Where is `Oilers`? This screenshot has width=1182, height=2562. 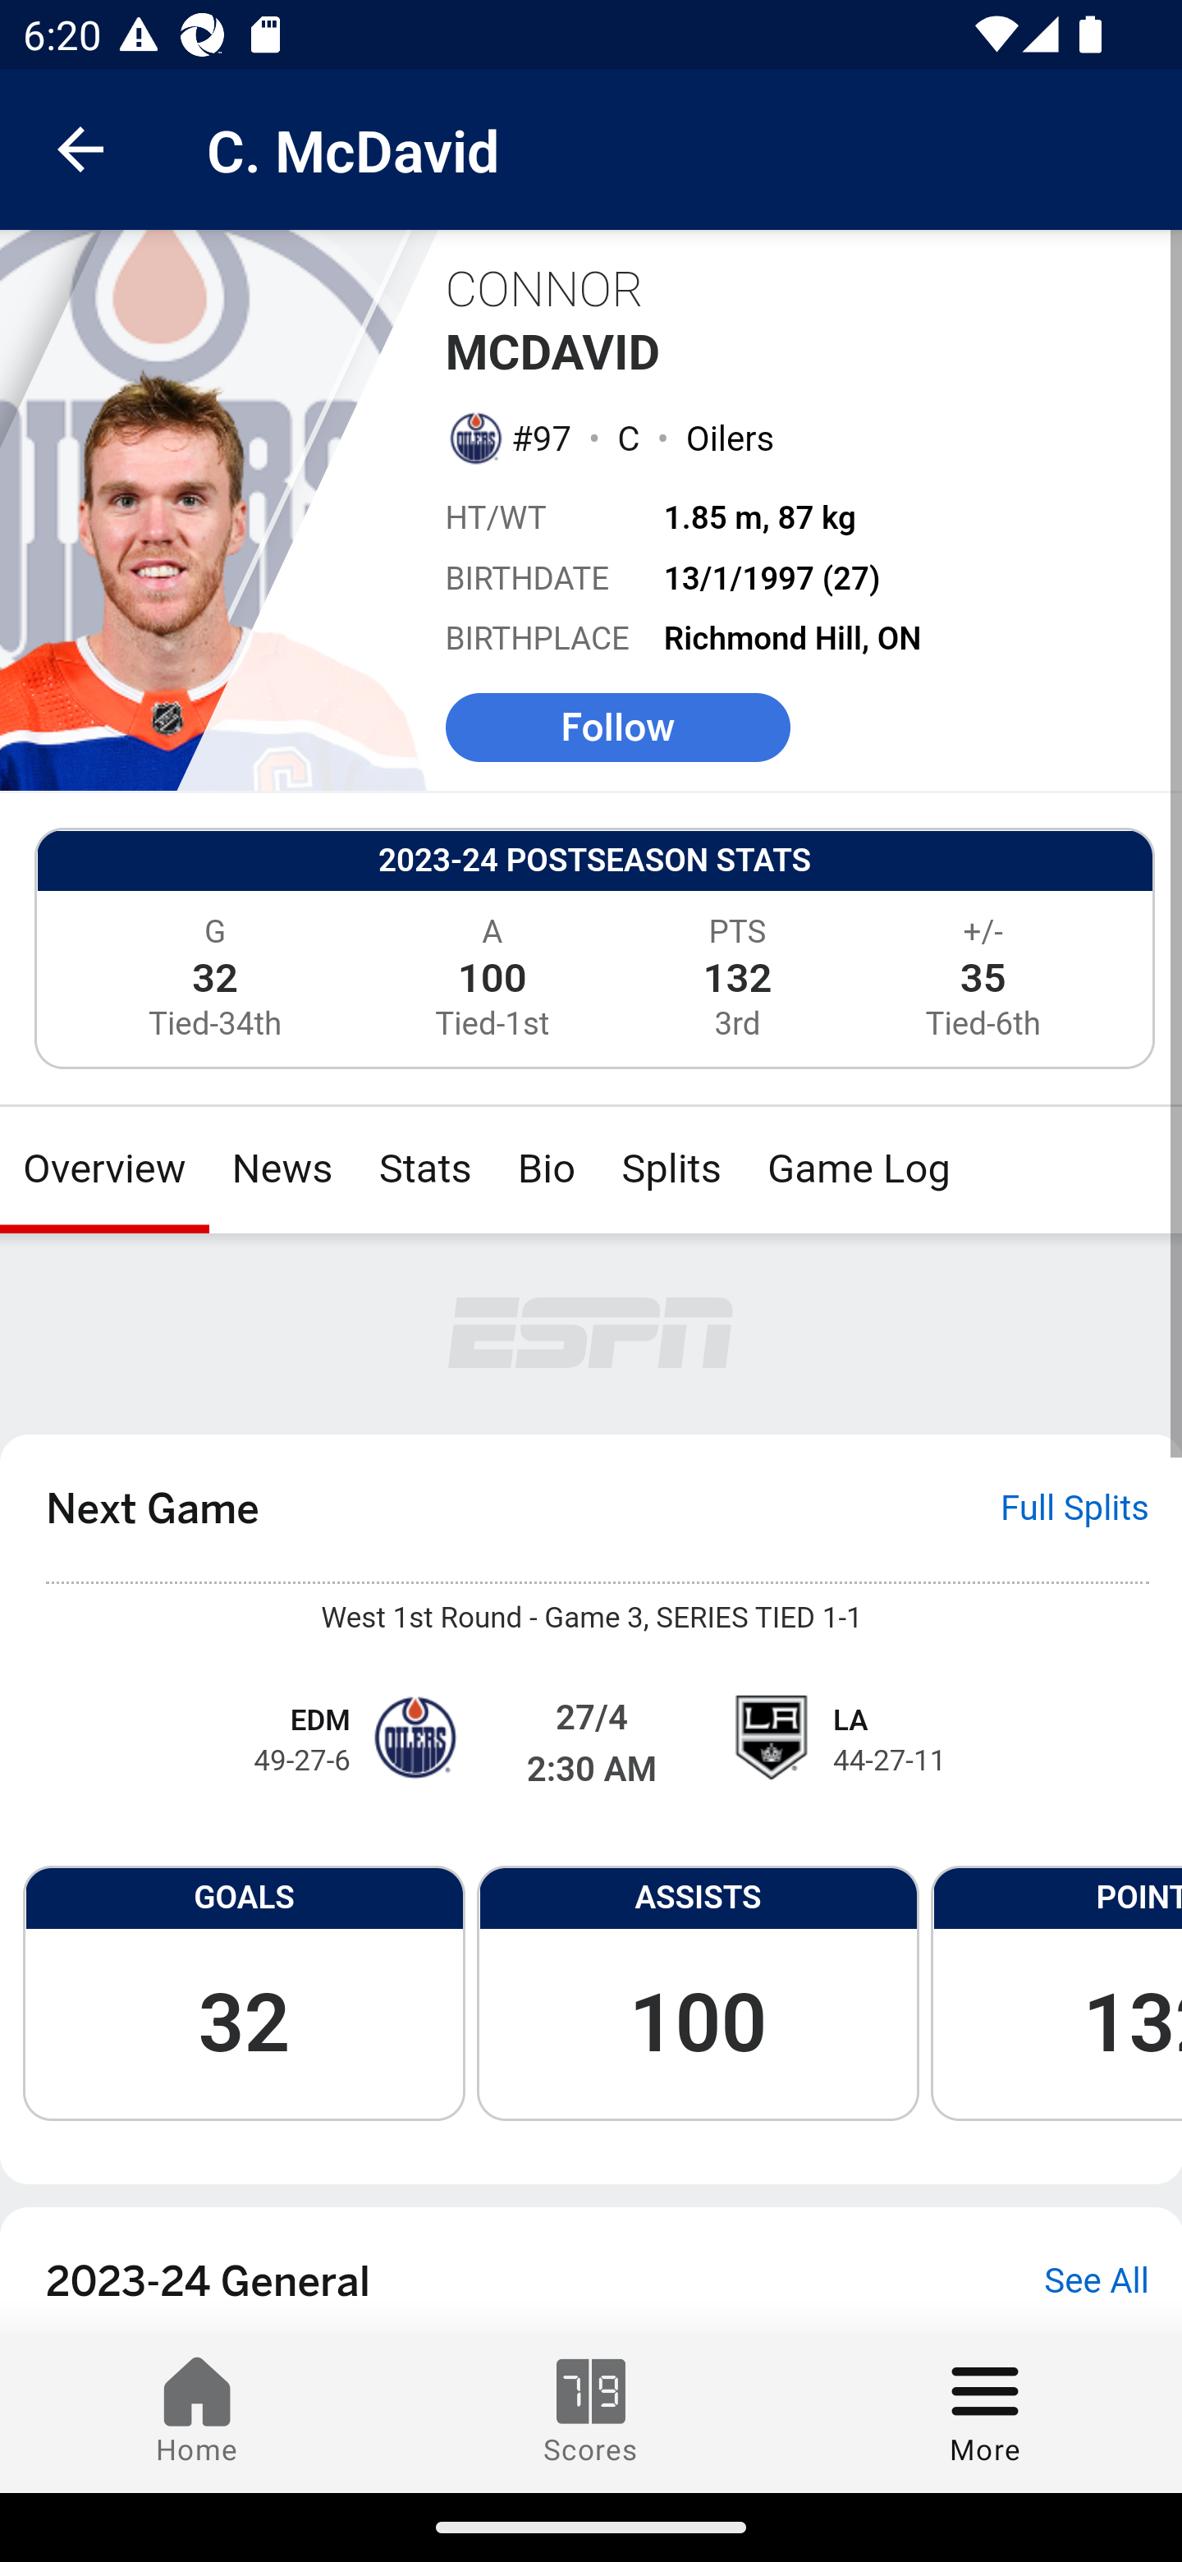
Oilers is located at coordinates (729, 437).